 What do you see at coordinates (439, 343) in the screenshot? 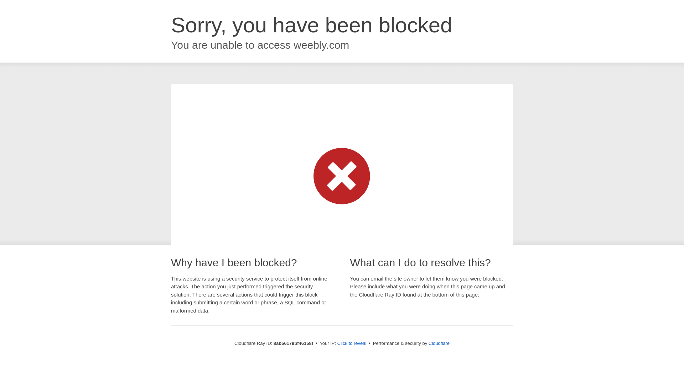
I see `Cloudflare` at bounding box center [439, 343].